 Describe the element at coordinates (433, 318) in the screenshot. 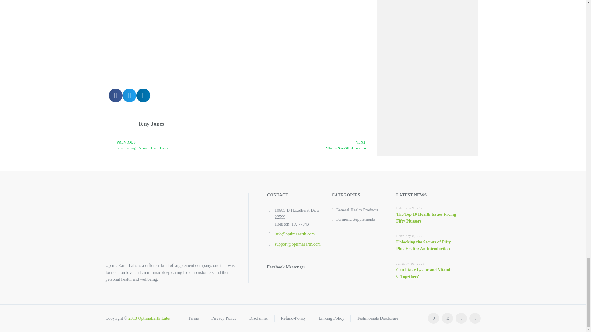

I see `Facebook` at that location.